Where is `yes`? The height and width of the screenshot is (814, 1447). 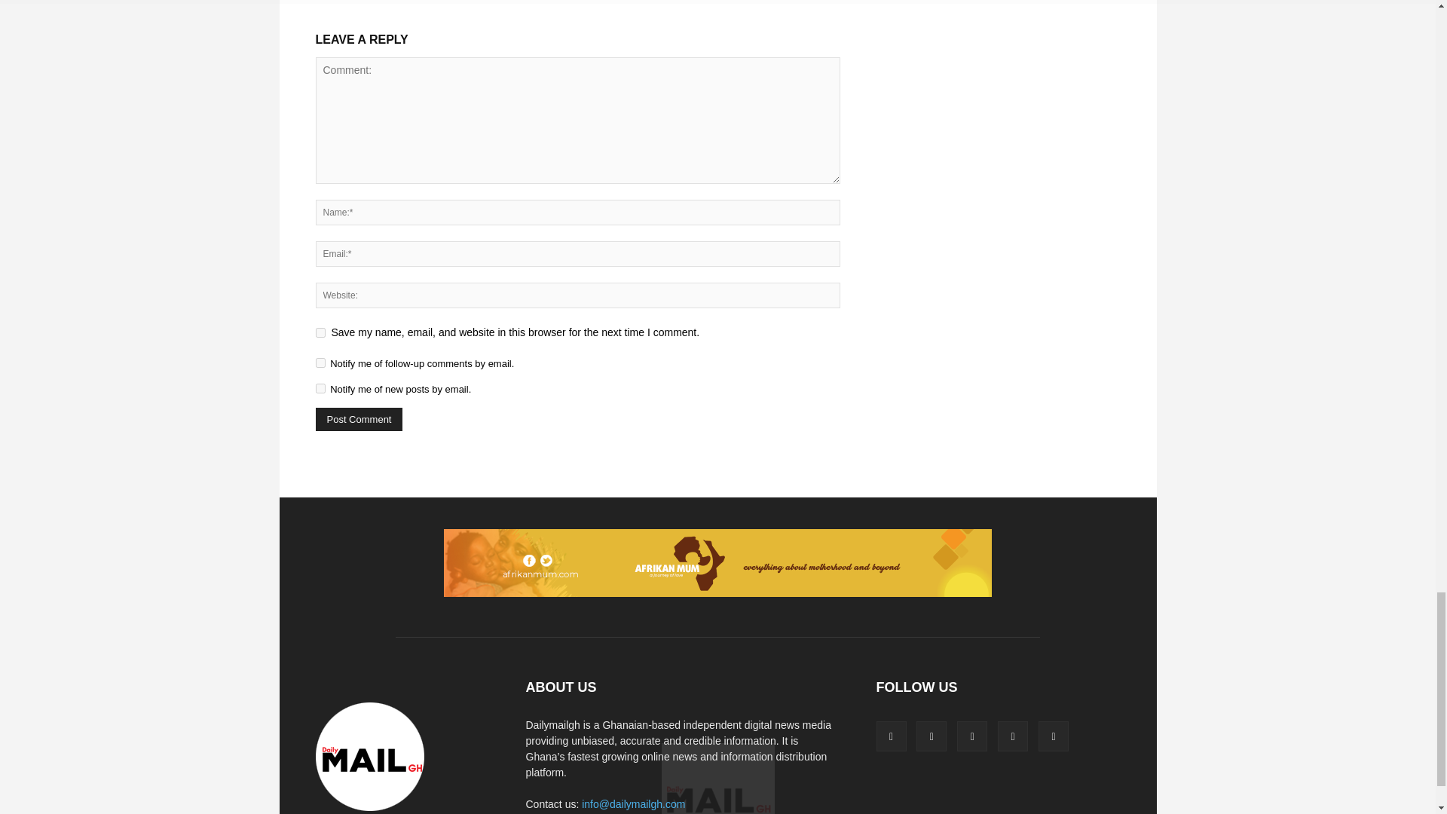
yes is located at coordinates (320, 333).